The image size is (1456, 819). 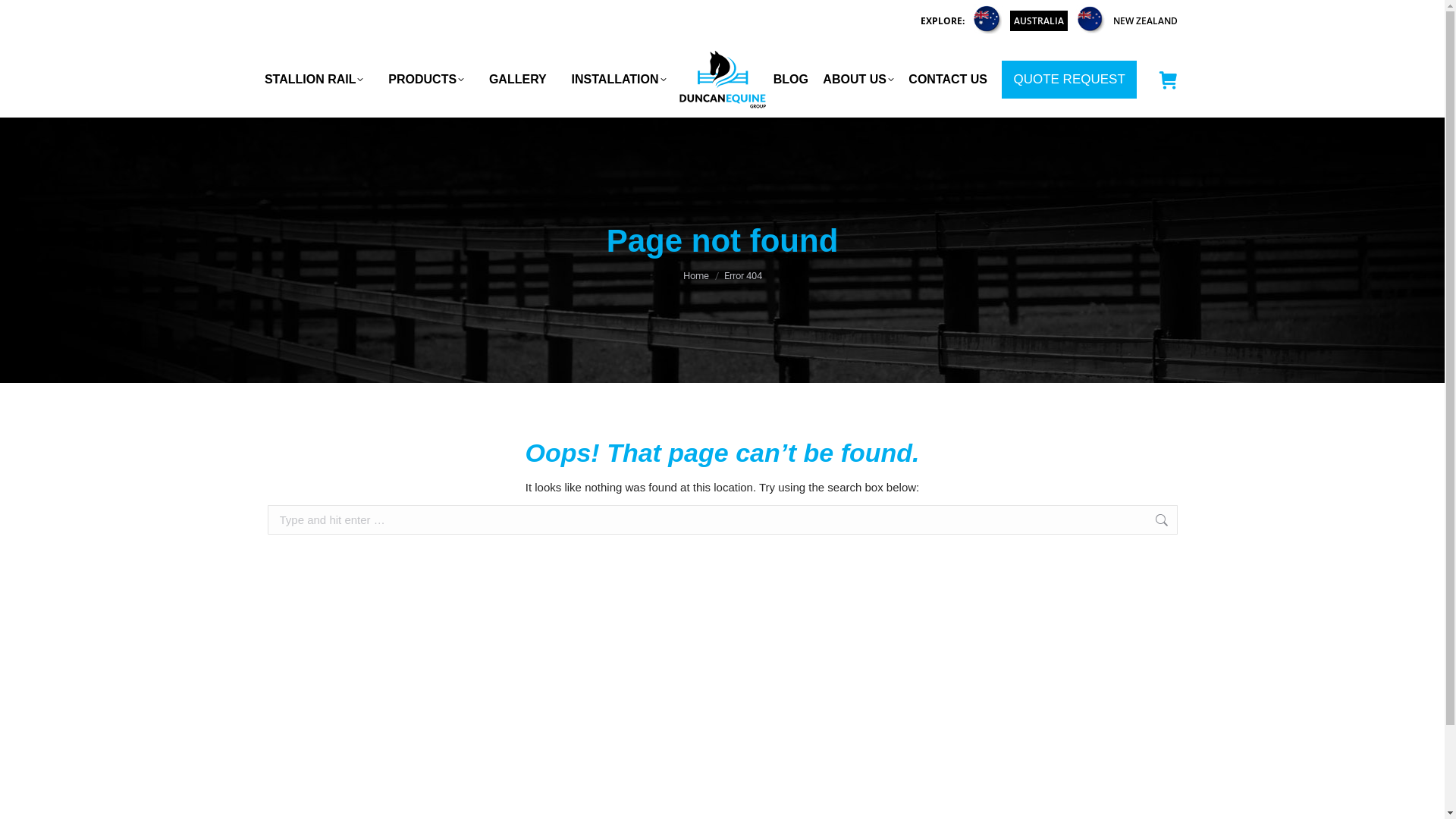 I want to click on ABOUT US, so click(x=858, y=79).